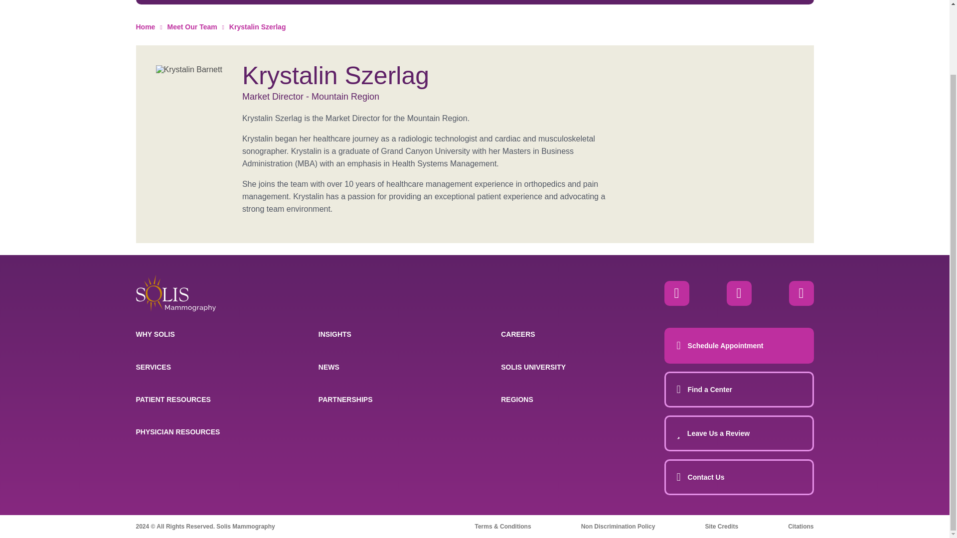 The width and height of the screenshot is (957, 538). Describe the element at coordinates (556, 2) in the screenshot. I see `PHYSICIANS` at that location.